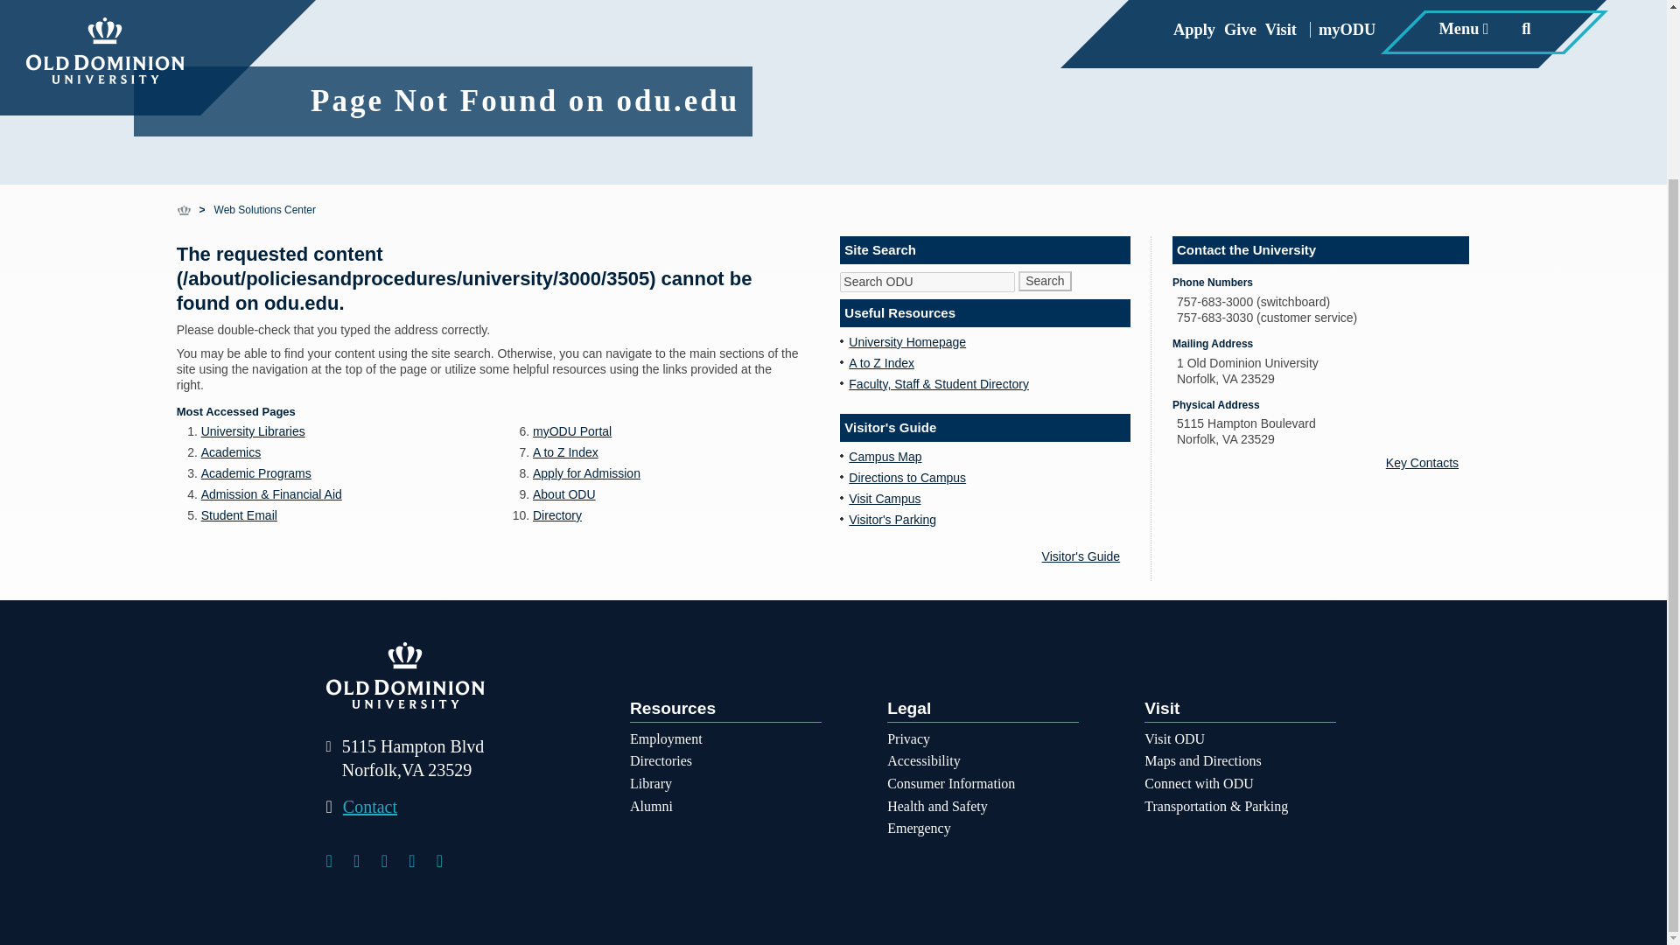  What do you see at coordinates (884, 457) in the screenshot?
I see `Campus Map` at bounding box center [884, 457].